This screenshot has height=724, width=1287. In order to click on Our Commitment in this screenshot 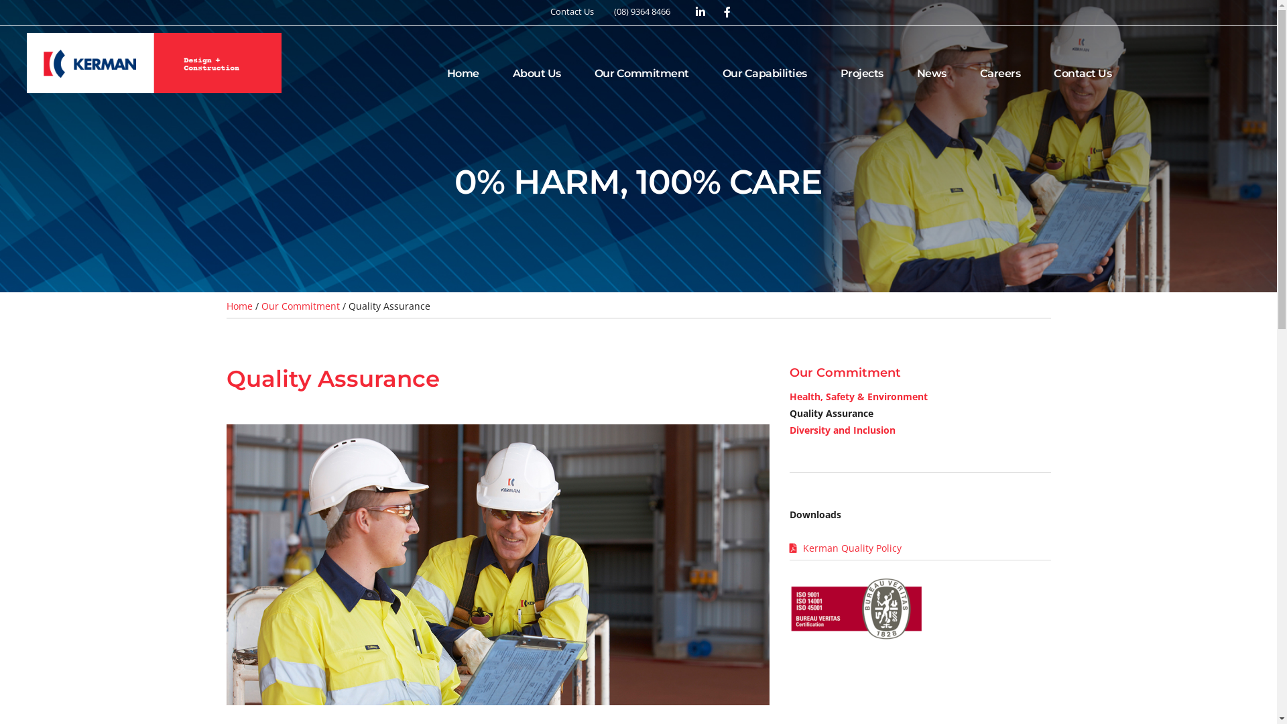, I will do `click(642, 74)`.